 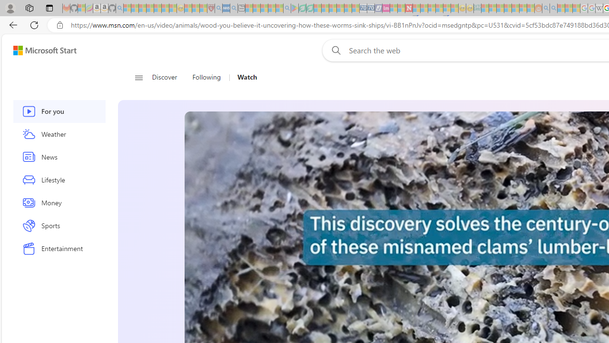 What do you see at coordinates (295, 9) in the screenshot?
I see `Bluey: Let's Play! - Apps on Google Play - Sleeping` at bounding box center [295, 9].